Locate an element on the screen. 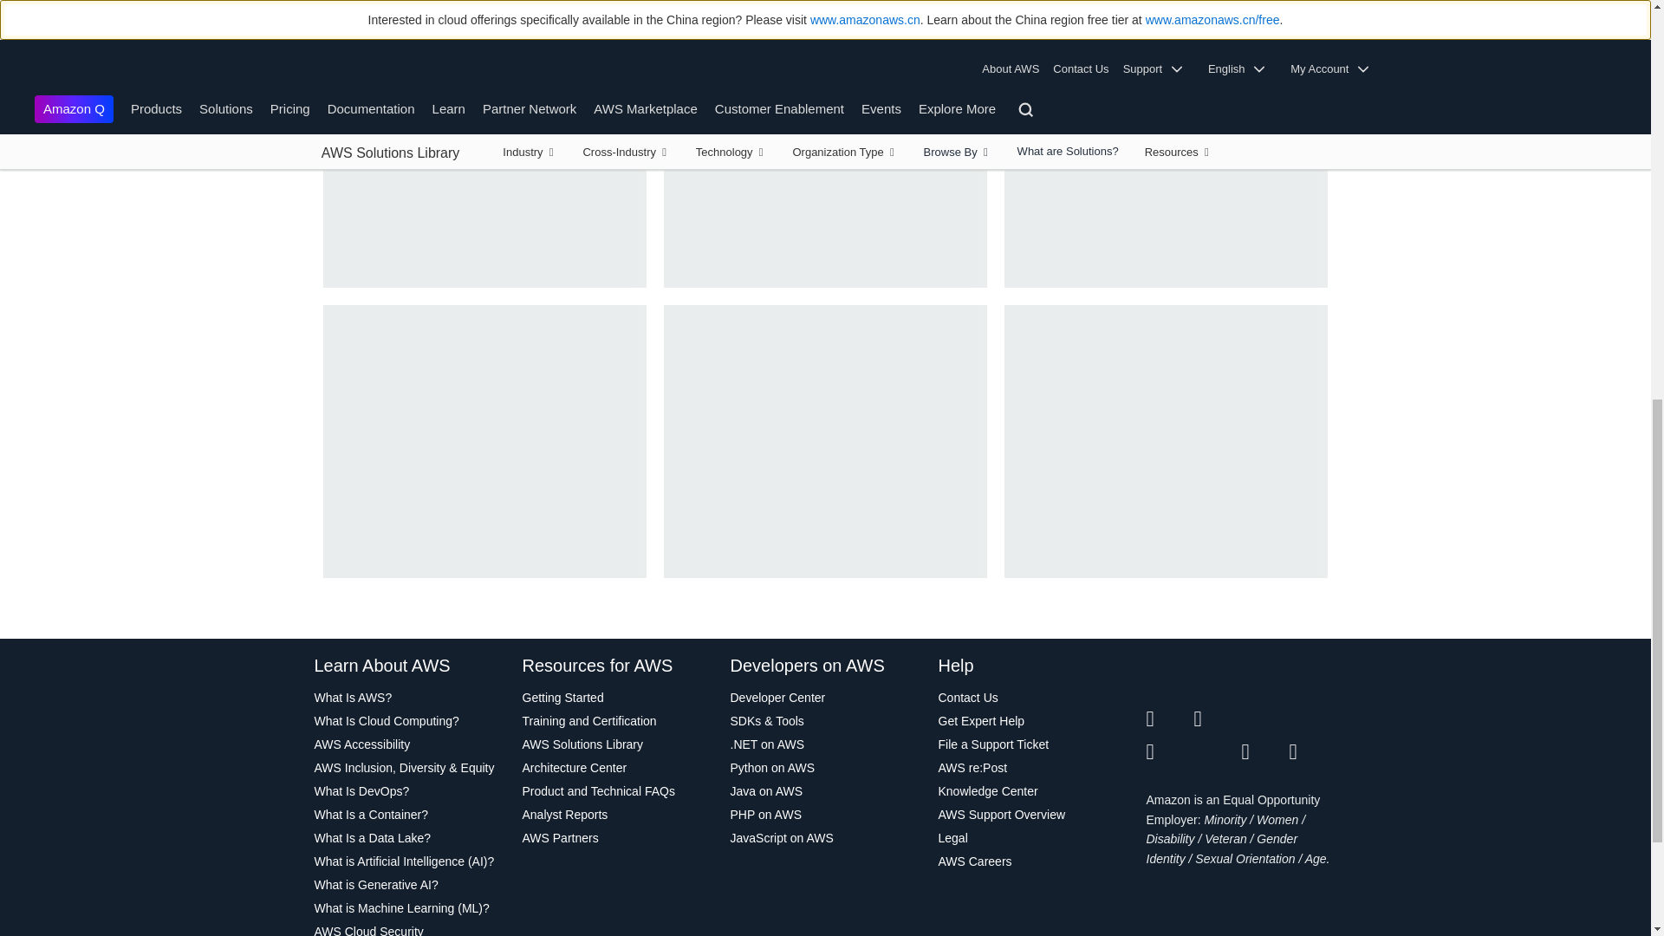  Instagram is located at coordinates (1314, 719).